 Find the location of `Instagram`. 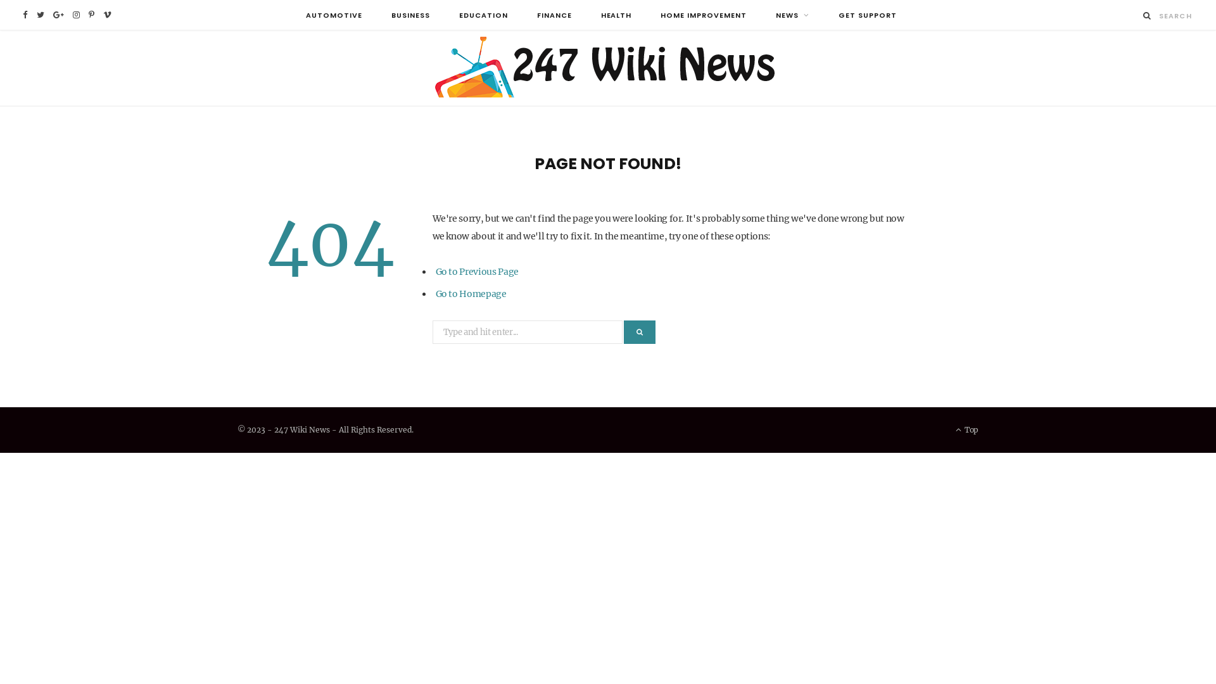

Instagram is located at coordinates (76, 15).